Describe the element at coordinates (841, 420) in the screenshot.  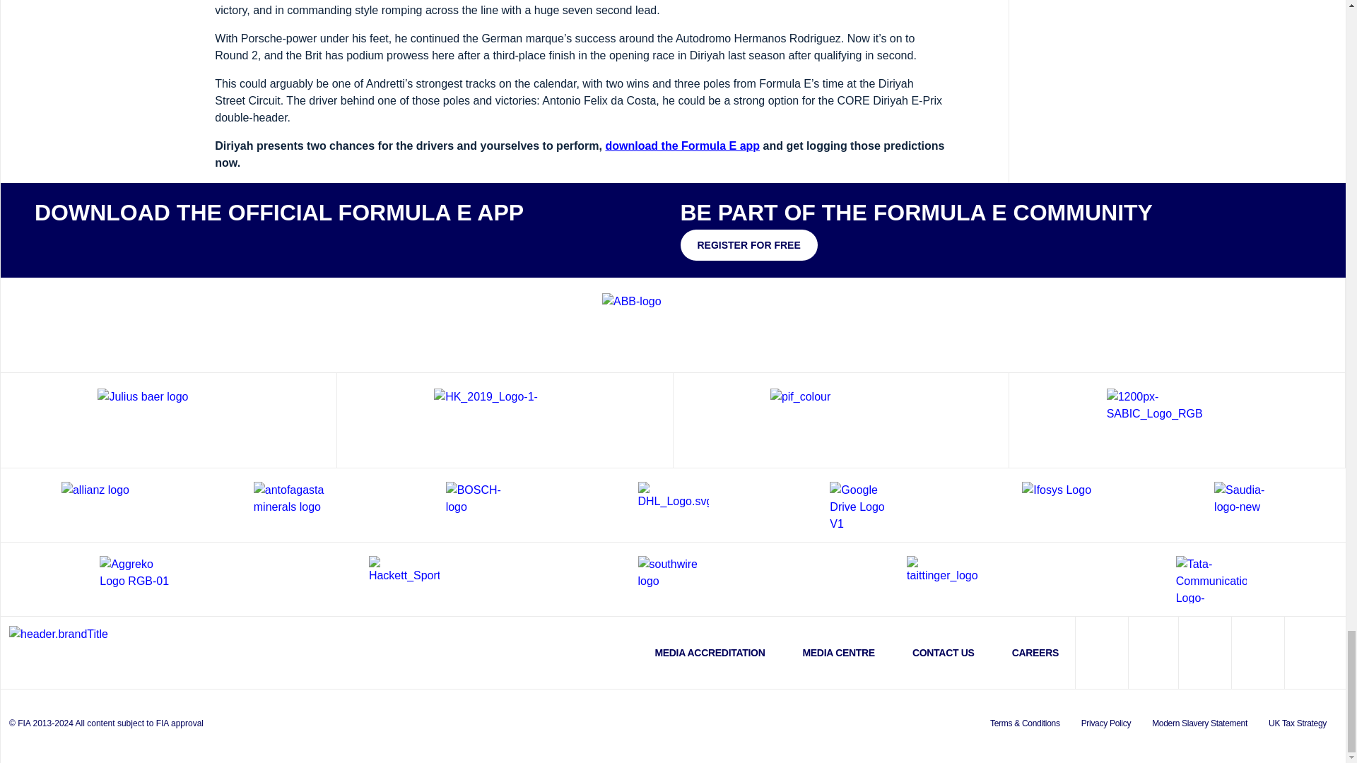
I see `Public Investment Fund` at that location.